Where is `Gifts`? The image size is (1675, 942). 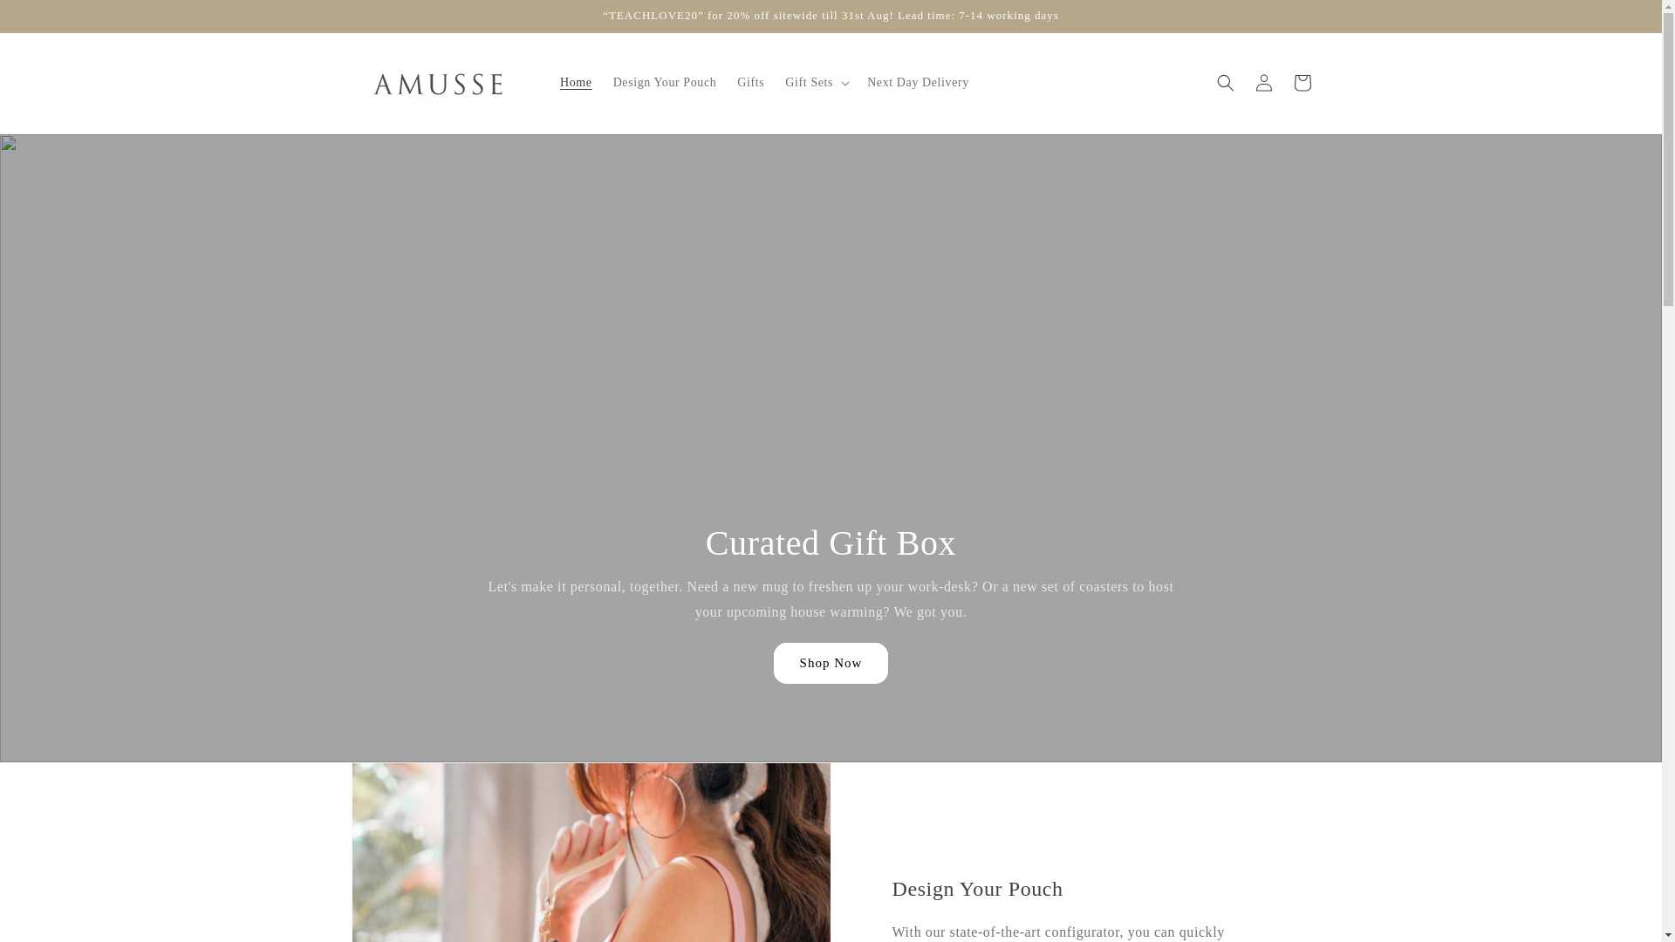
Gifts is located at coordinates (750, 82).